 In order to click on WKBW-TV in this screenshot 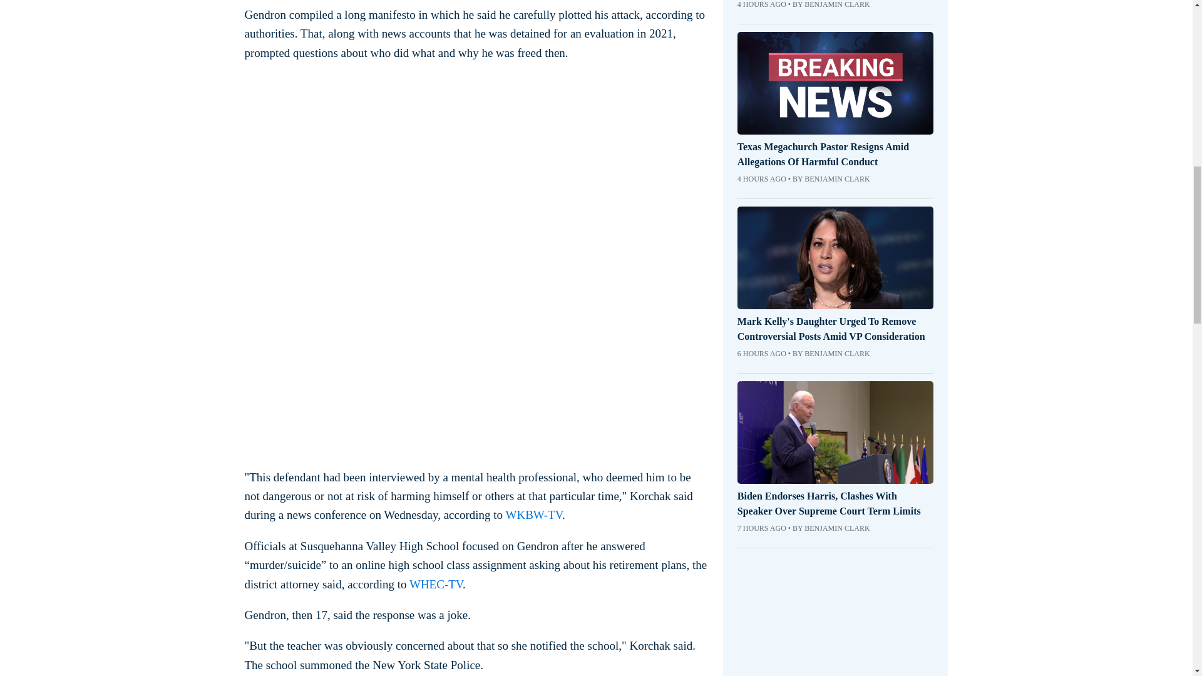, I will do `click(534, 515)`.